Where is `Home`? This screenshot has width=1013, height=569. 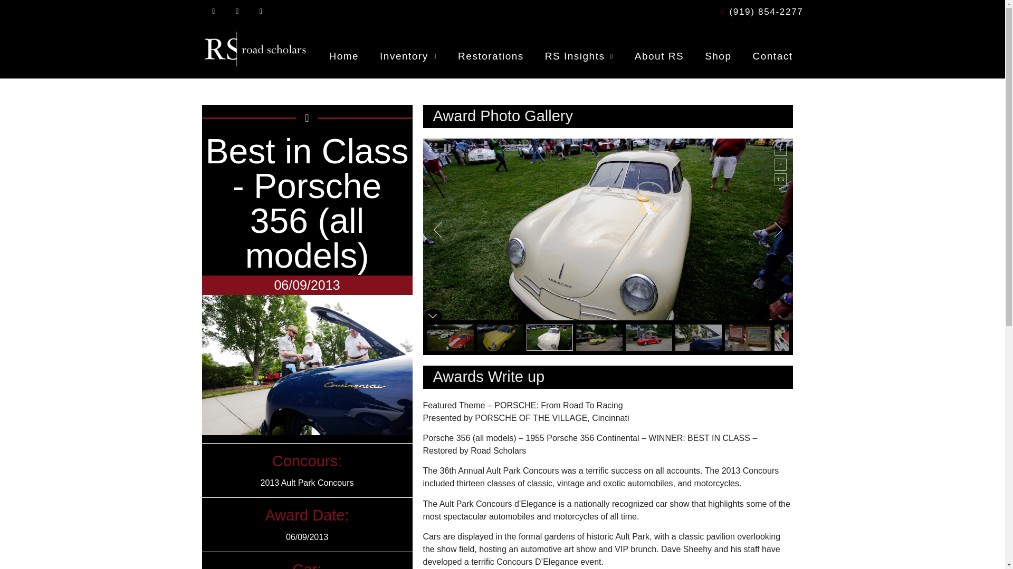 Home is located at coordinates (343, 56).